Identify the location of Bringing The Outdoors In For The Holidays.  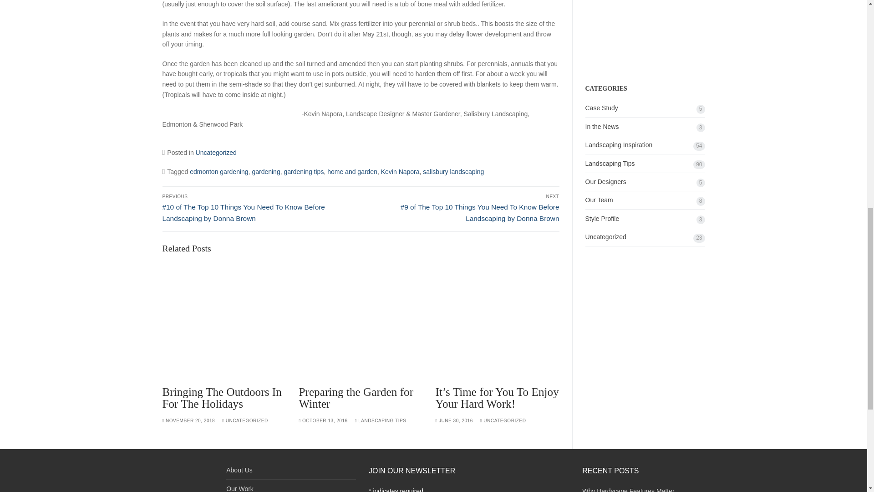
(221, 397).